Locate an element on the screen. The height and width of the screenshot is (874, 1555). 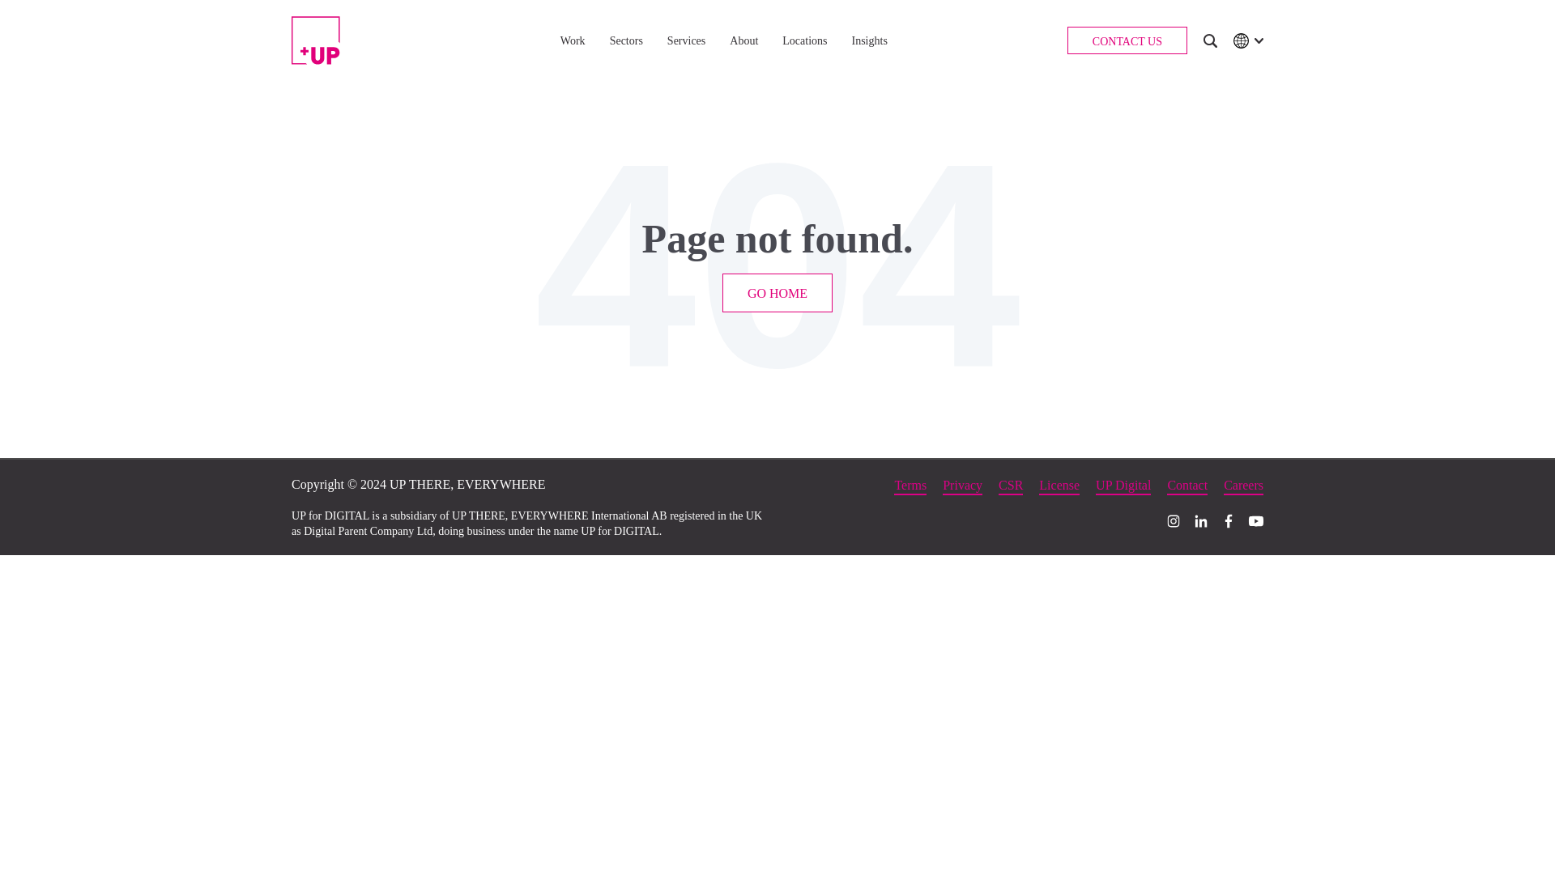
About is located at coordinates (743, 40).